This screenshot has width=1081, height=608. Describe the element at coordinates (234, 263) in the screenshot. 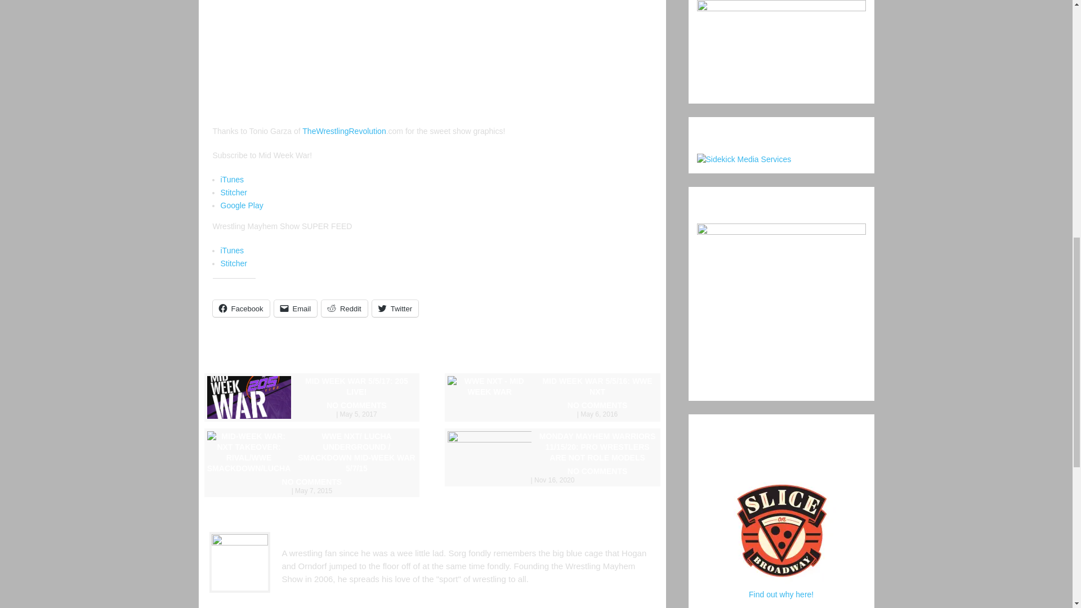

I see `Stitcher` at that location.